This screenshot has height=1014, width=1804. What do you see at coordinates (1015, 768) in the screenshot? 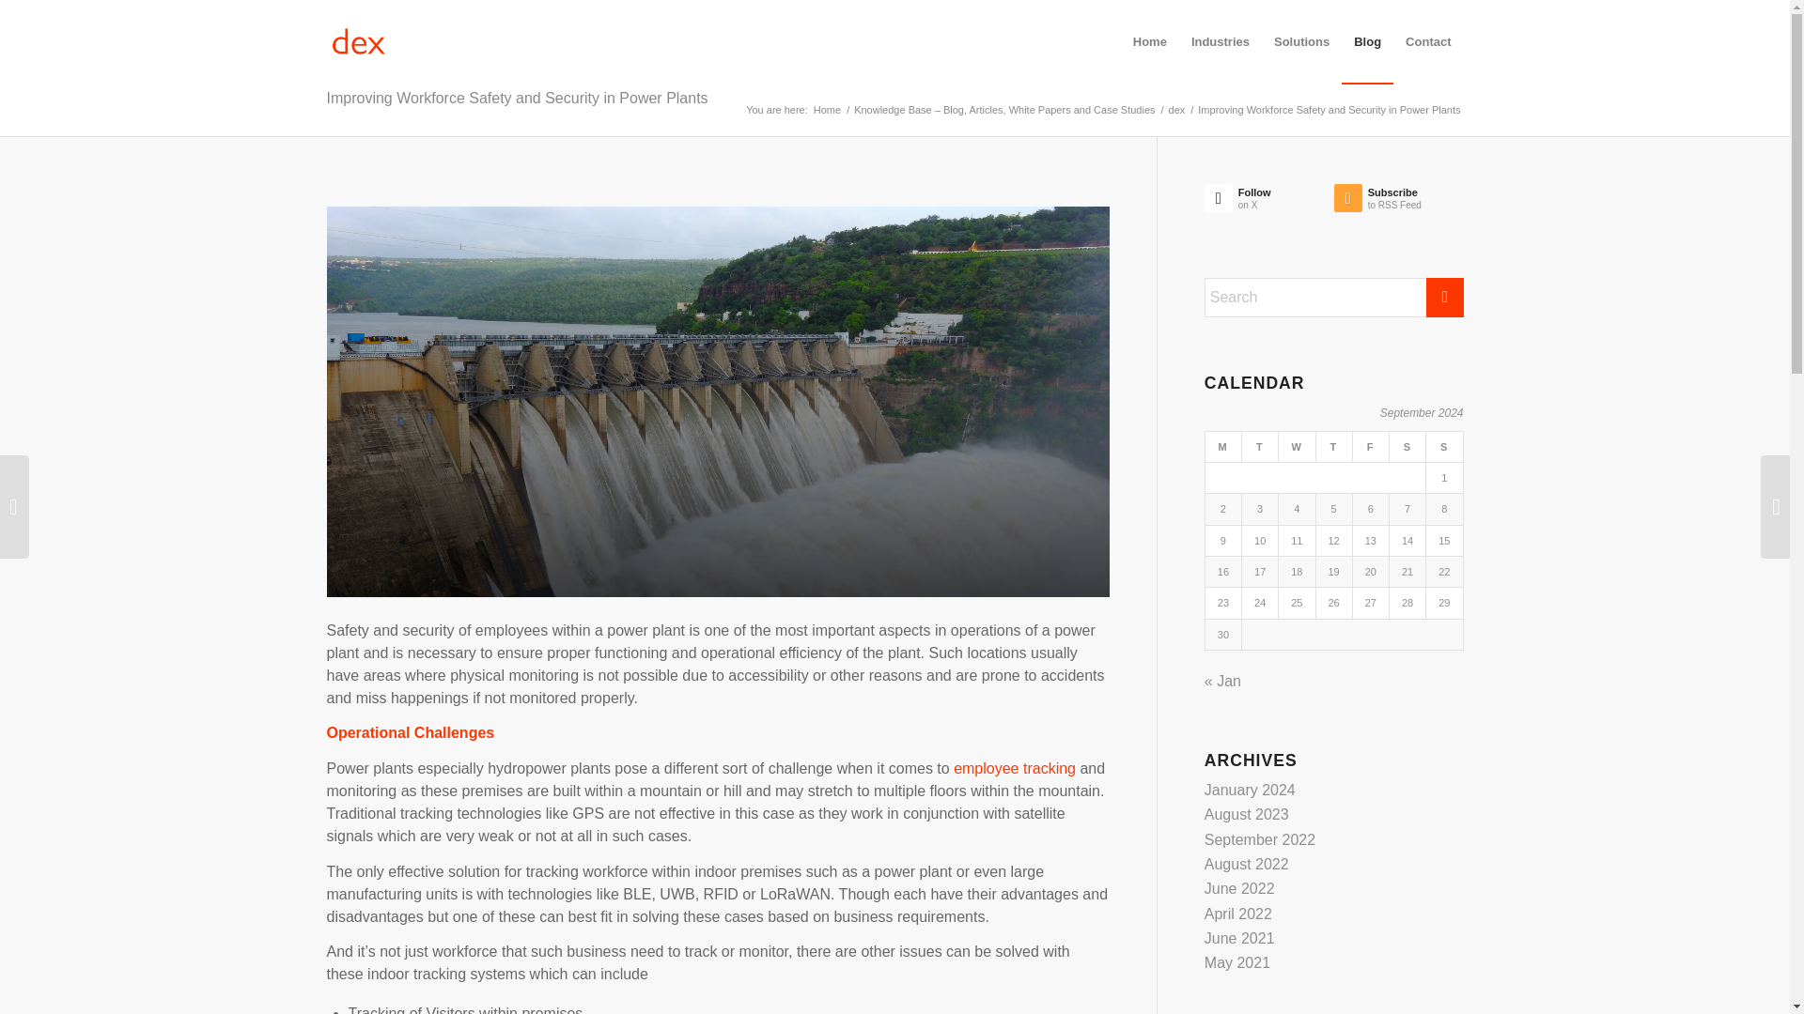
I see `Thursday` at bounding box center [1015, 768].